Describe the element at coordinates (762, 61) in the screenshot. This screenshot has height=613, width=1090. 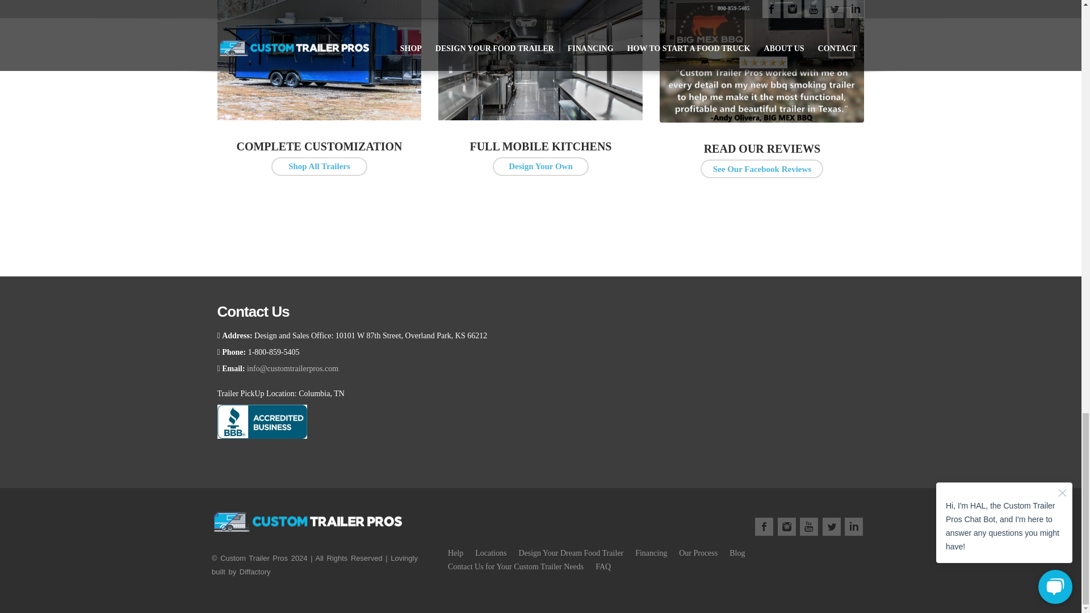
I see `Big Mex BBQ Review 2` at that location.